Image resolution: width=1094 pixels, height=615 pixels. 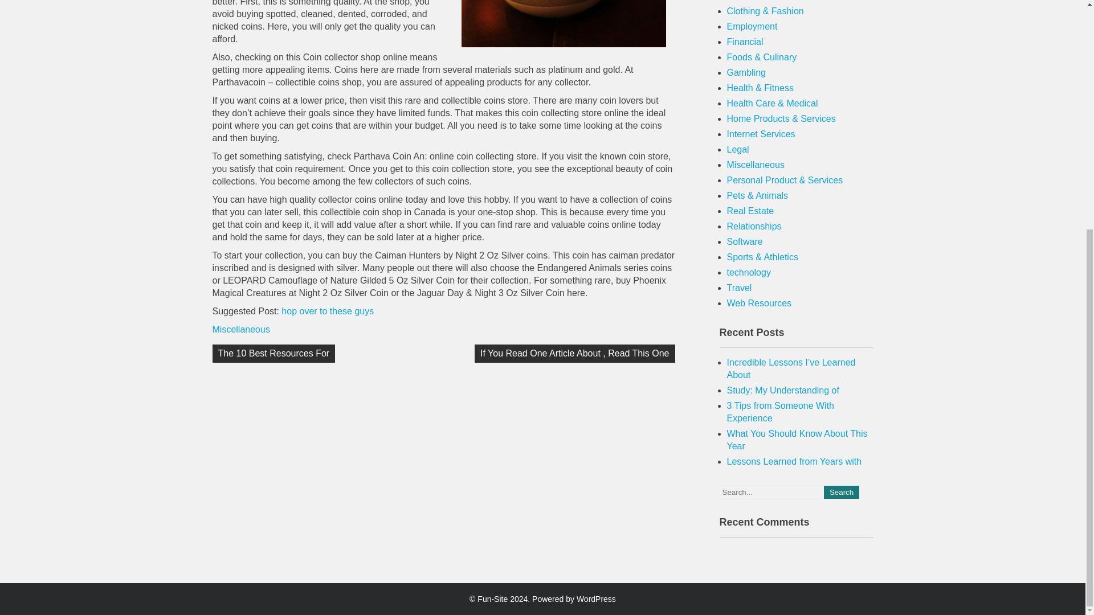 I want to click on Financial, so click(x=745, y=42).